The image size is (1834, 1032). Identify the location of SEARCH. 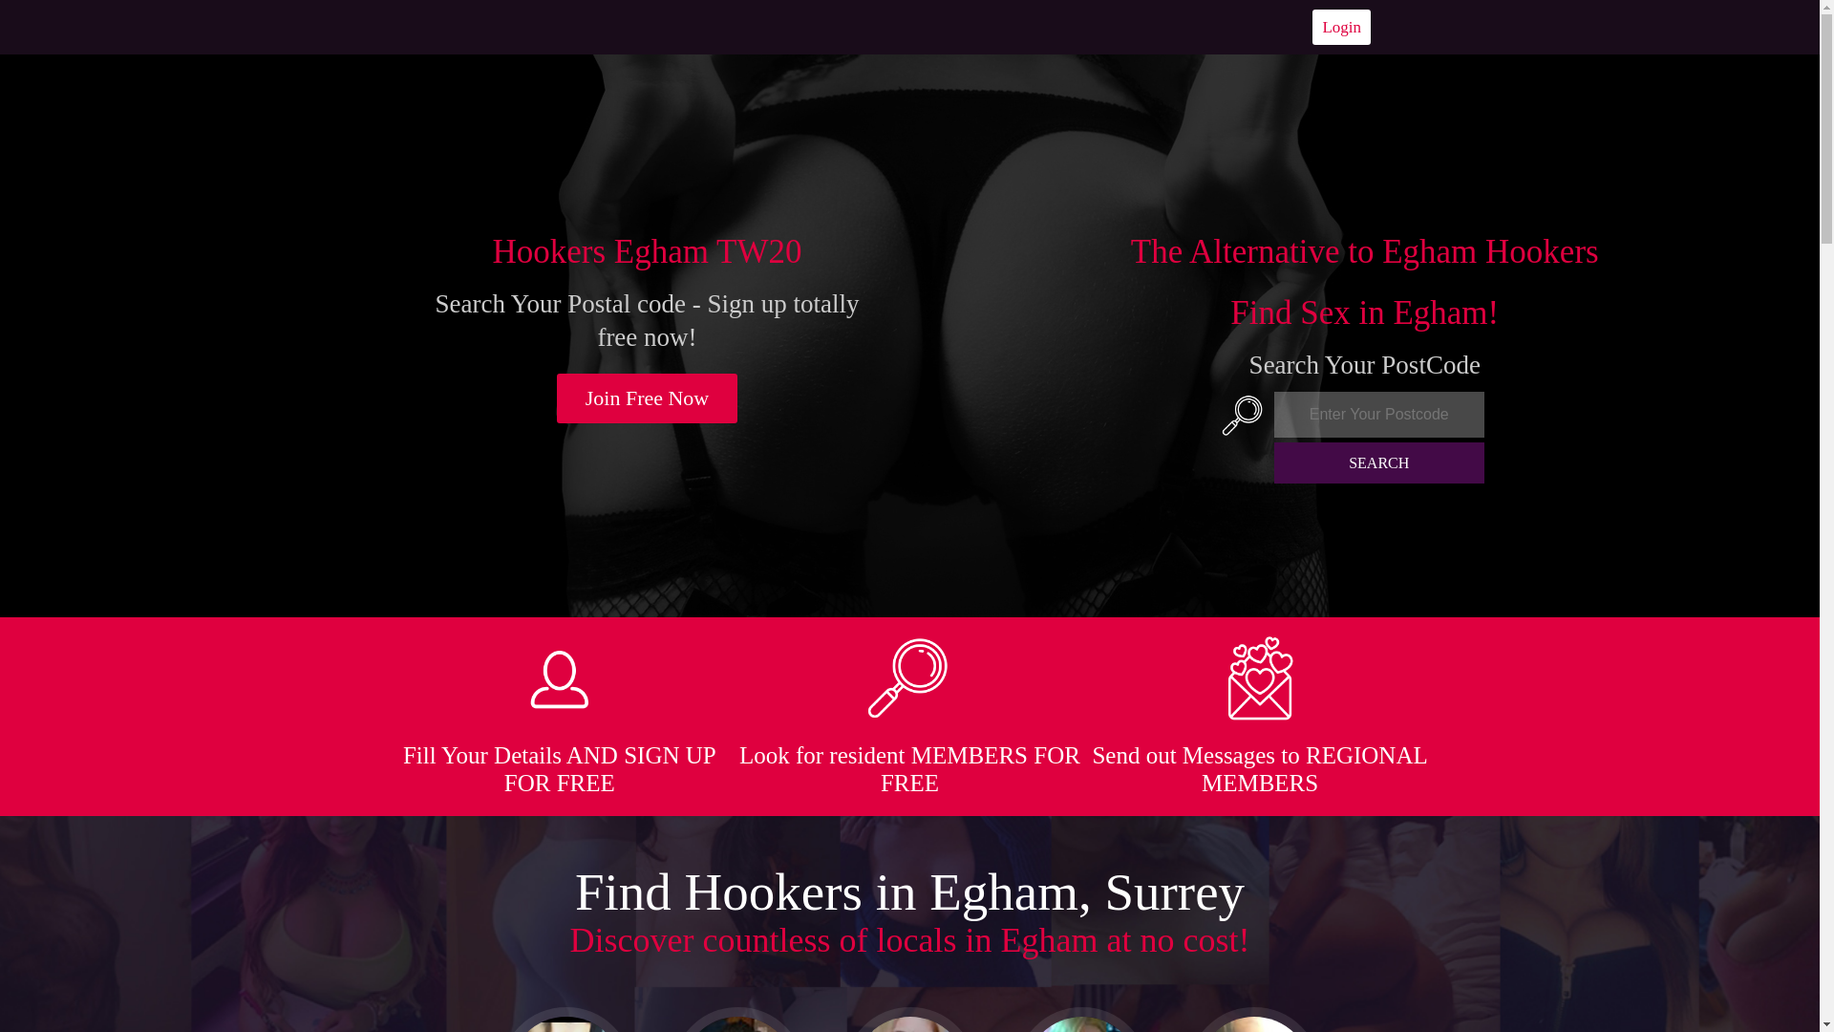
(1379, 462).